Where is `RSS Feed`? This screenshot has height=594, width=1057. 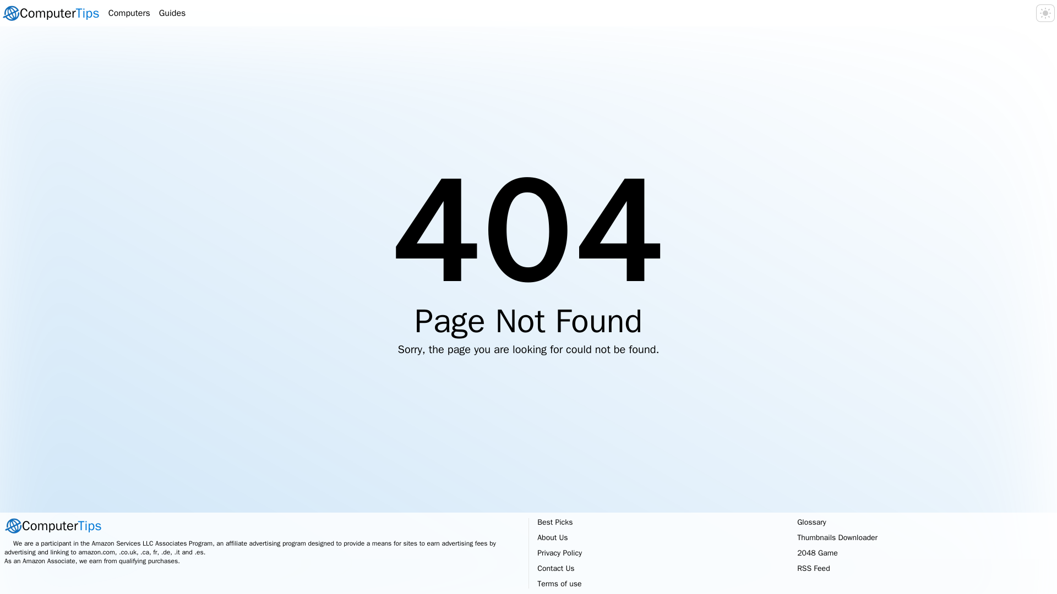 RSS Feed is located at coordinates (555, 521).